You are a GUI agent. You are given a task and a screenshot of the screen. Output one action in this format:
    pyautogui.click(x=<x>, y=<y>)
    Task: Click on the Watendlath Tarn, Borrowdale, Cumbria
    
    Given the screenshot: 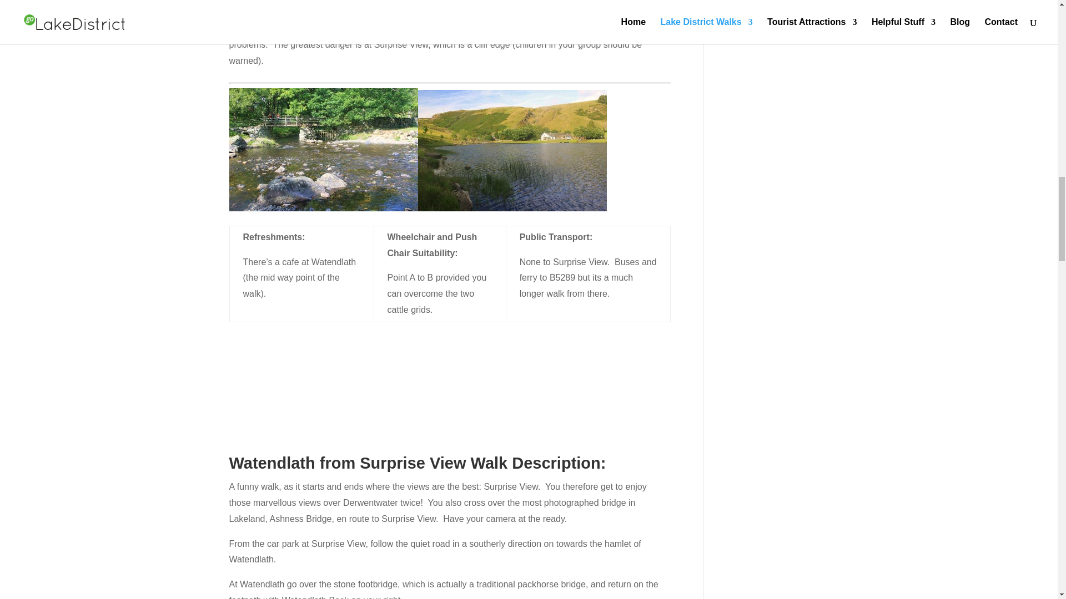 What is the action you would take?
    pyautogui.click(x=512, y=151)
    